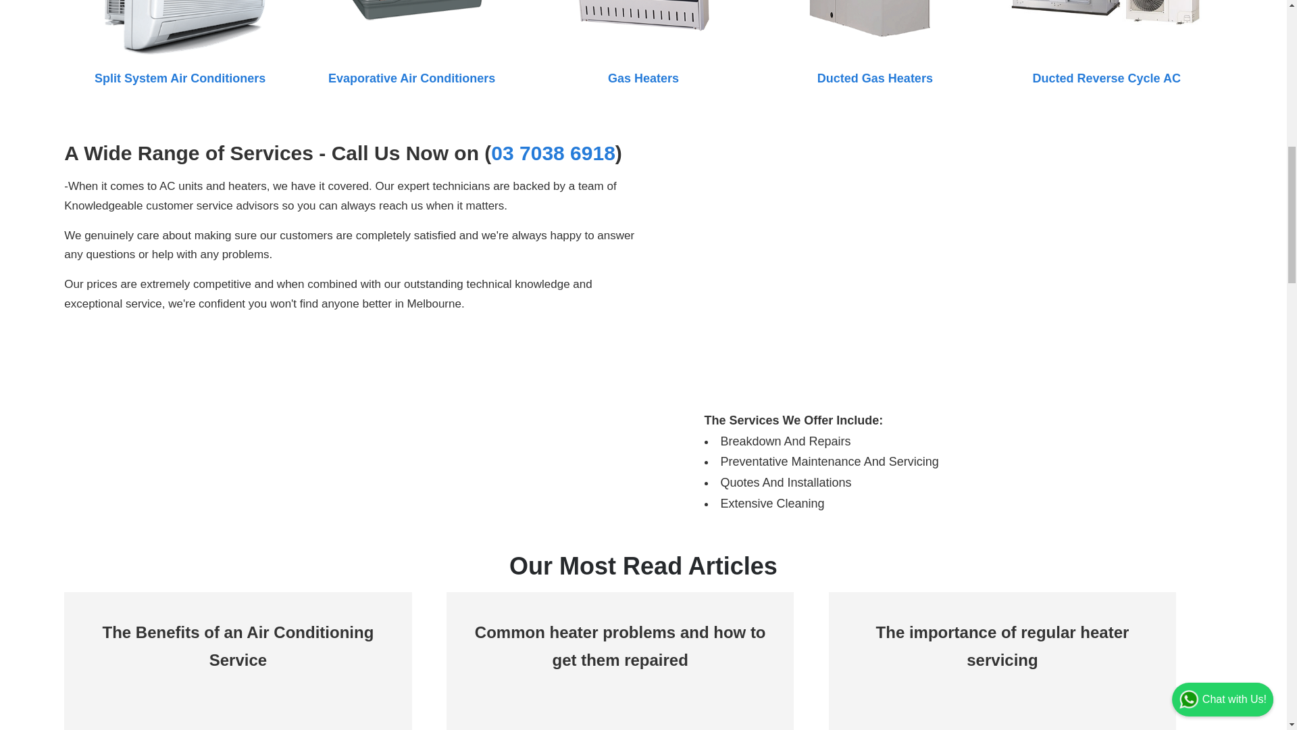 This screenshot has height=730, width=1297. What do you see at coordinates (180, 78) in the screenshot?
I see `Split System Air Conditioners` at bounding box center [180, 78].